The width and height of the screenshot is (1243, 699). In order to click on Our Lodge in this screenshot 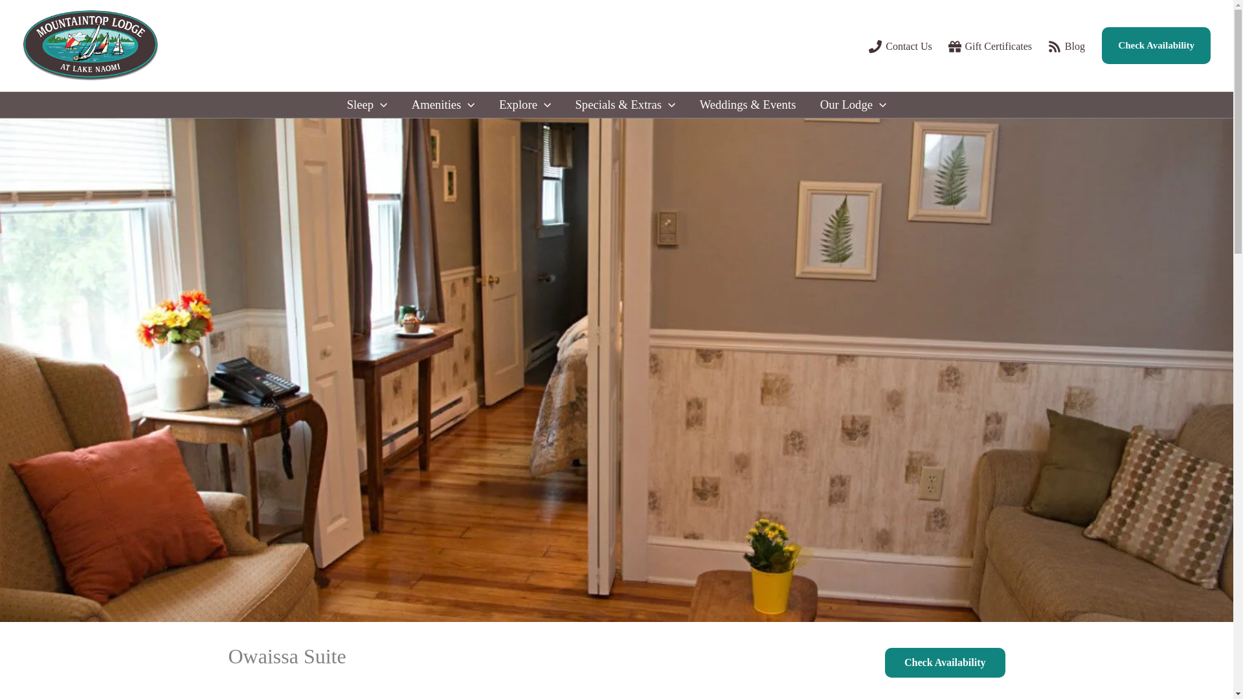, I will do `click(853, 105)`.